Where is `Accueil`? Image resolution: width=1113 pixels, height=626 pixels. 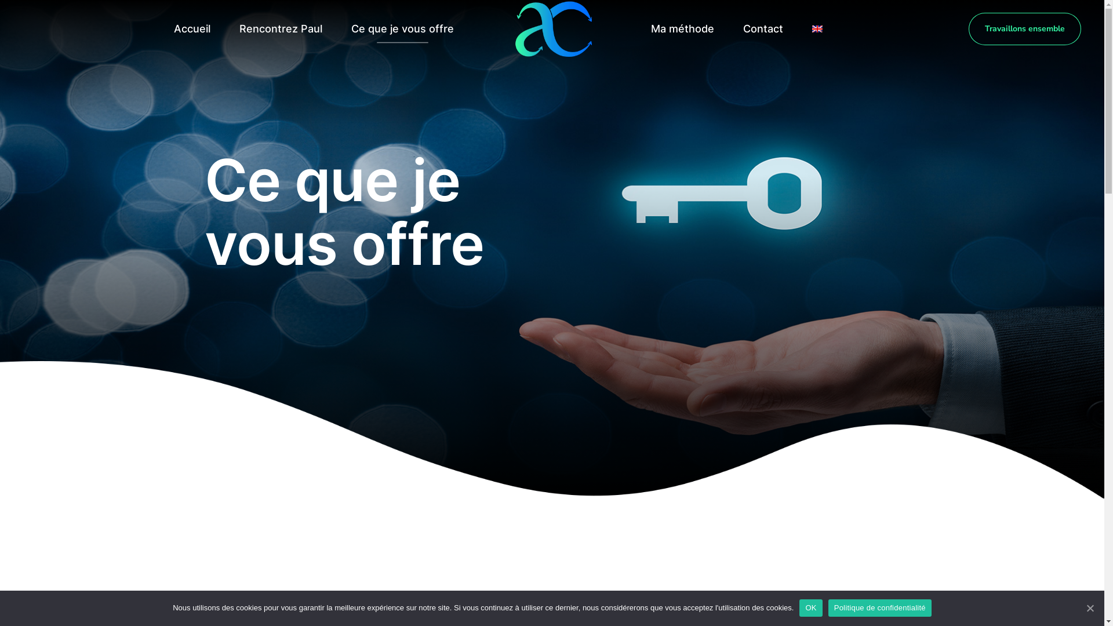
Accueil is located at coordinates (192, 29).